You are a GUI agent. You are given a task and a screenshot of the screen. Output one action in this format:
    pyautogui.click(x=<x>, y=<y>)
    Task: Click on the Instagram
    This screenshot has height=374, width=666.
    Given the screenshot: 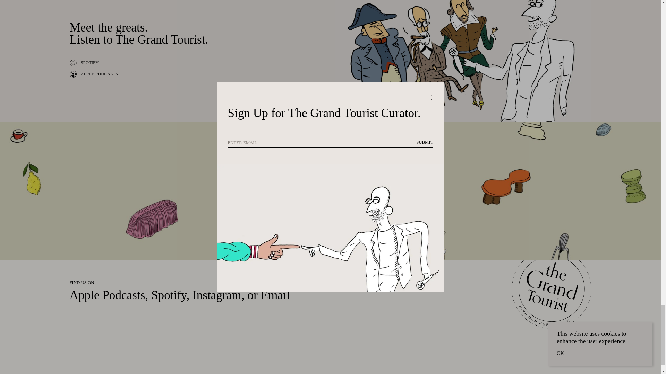 What is the action you would take?
    pyautogui.click(x=216, y=295)
    